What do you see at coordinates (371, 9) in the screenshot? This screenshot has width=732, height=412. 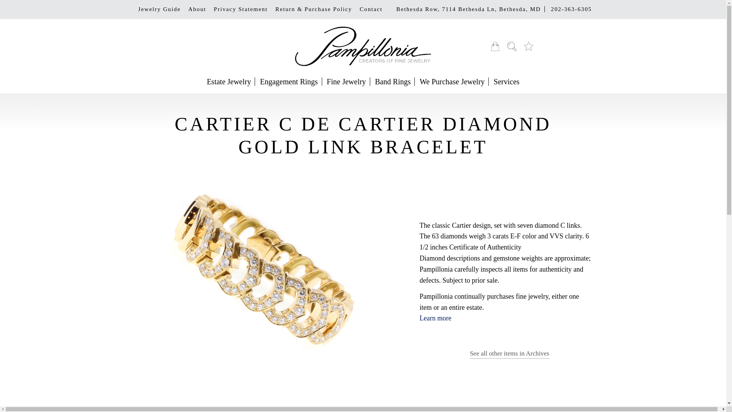 I see `Contact` at bounding box center [371, 9].